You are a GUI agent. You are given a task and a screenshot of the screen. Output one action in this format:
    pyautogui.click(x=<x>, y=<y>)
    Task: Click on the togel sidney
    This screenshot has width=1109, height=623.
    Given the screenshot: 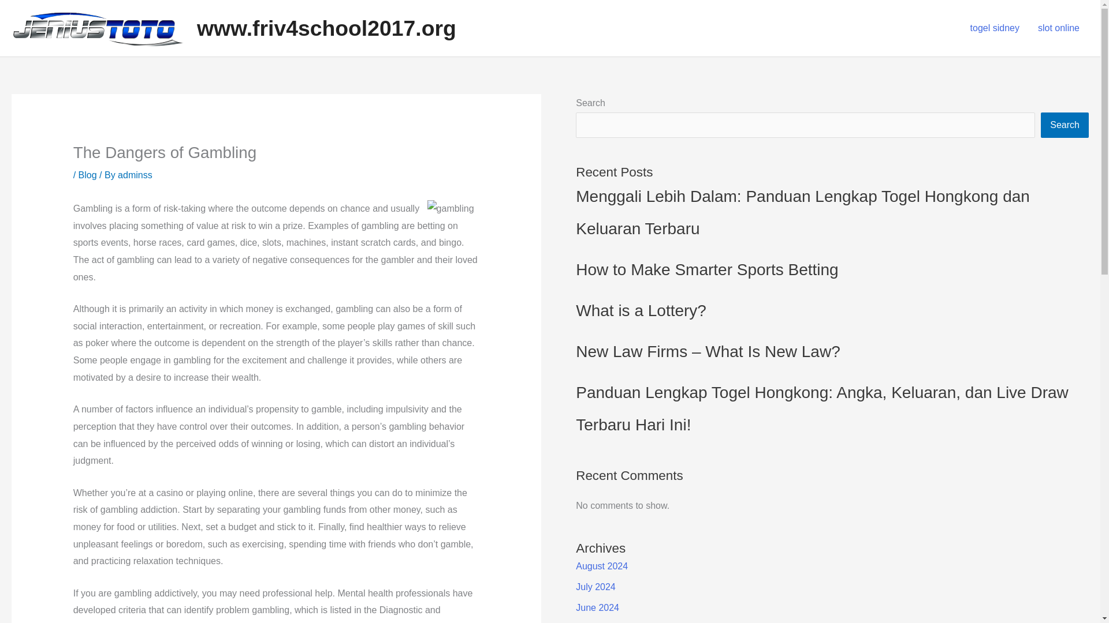 What is the action you would take?
    pyautogui.click(x=995, y=28)
    